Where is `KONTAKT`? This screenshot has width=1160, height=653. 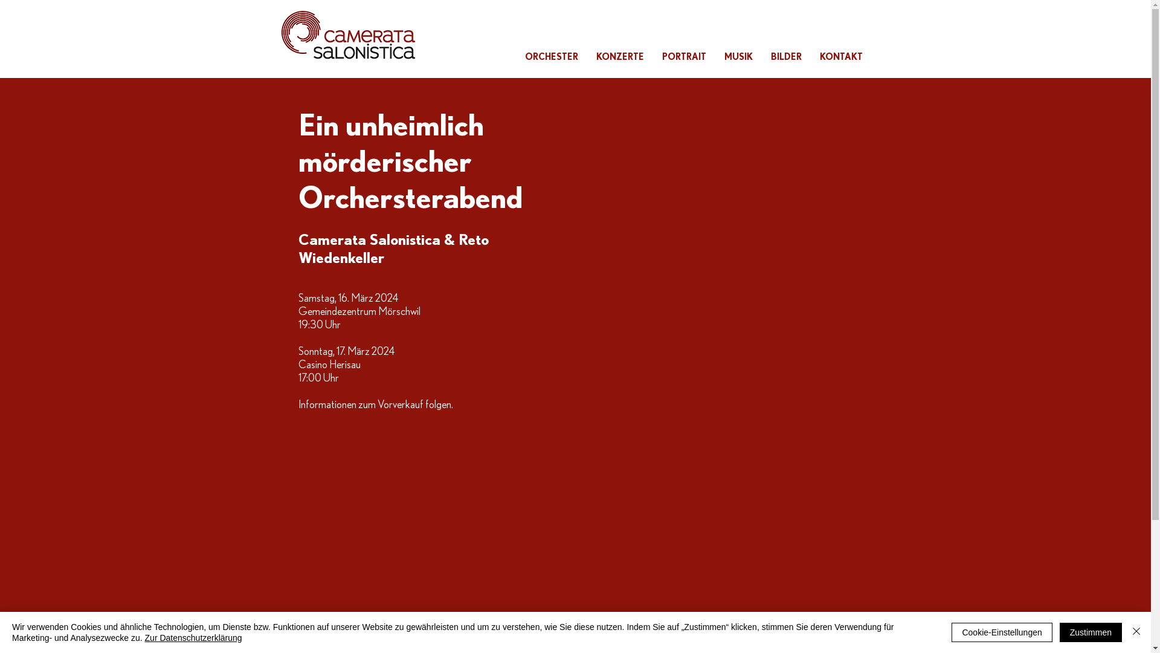
KONTAKT is located at coordinates (841, 57).